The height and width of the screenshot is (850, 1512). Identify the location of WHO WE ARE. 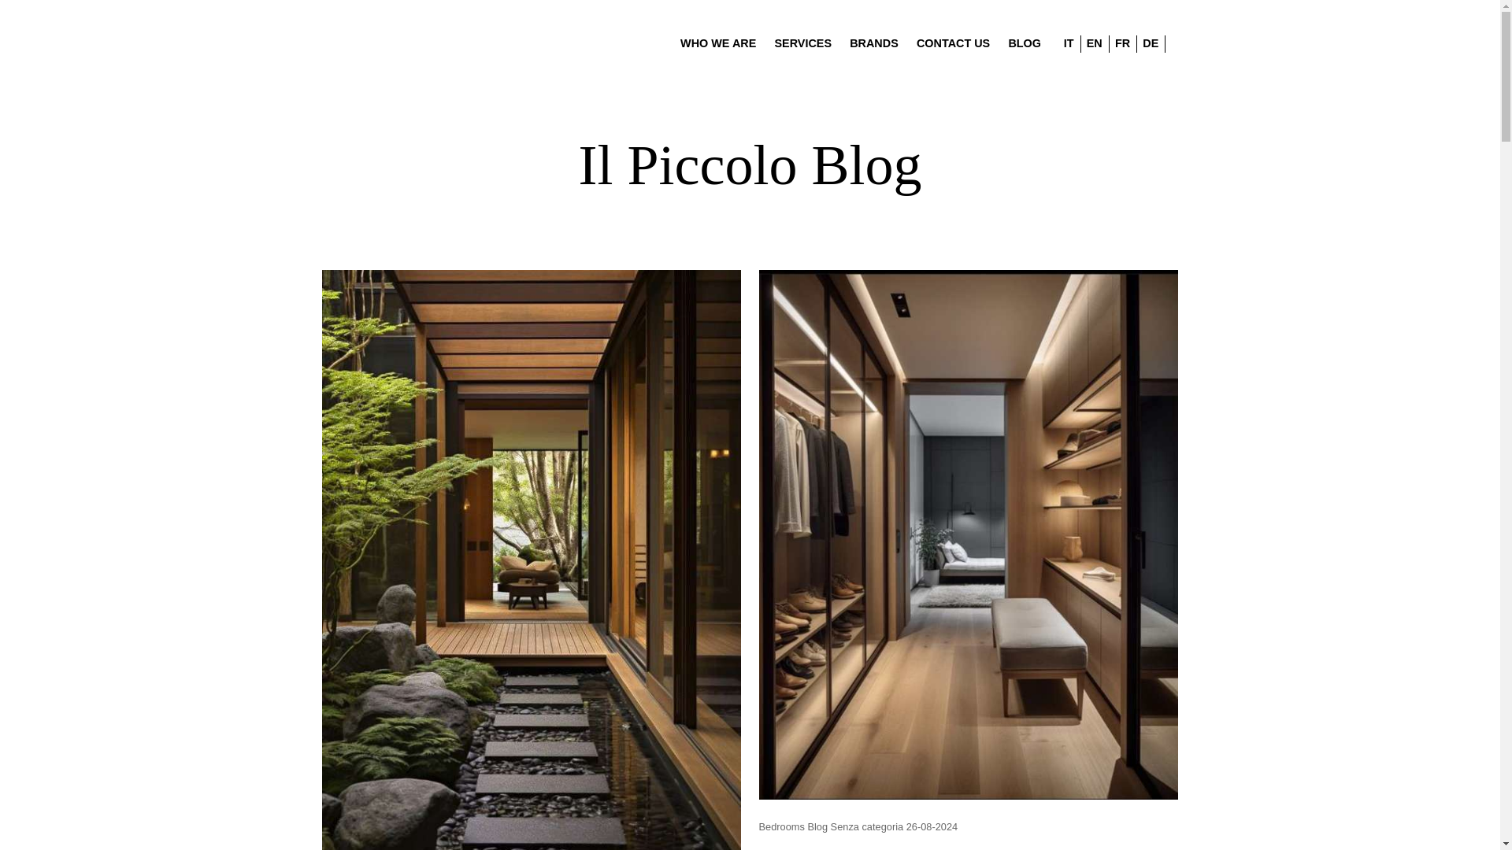
(718, 42).